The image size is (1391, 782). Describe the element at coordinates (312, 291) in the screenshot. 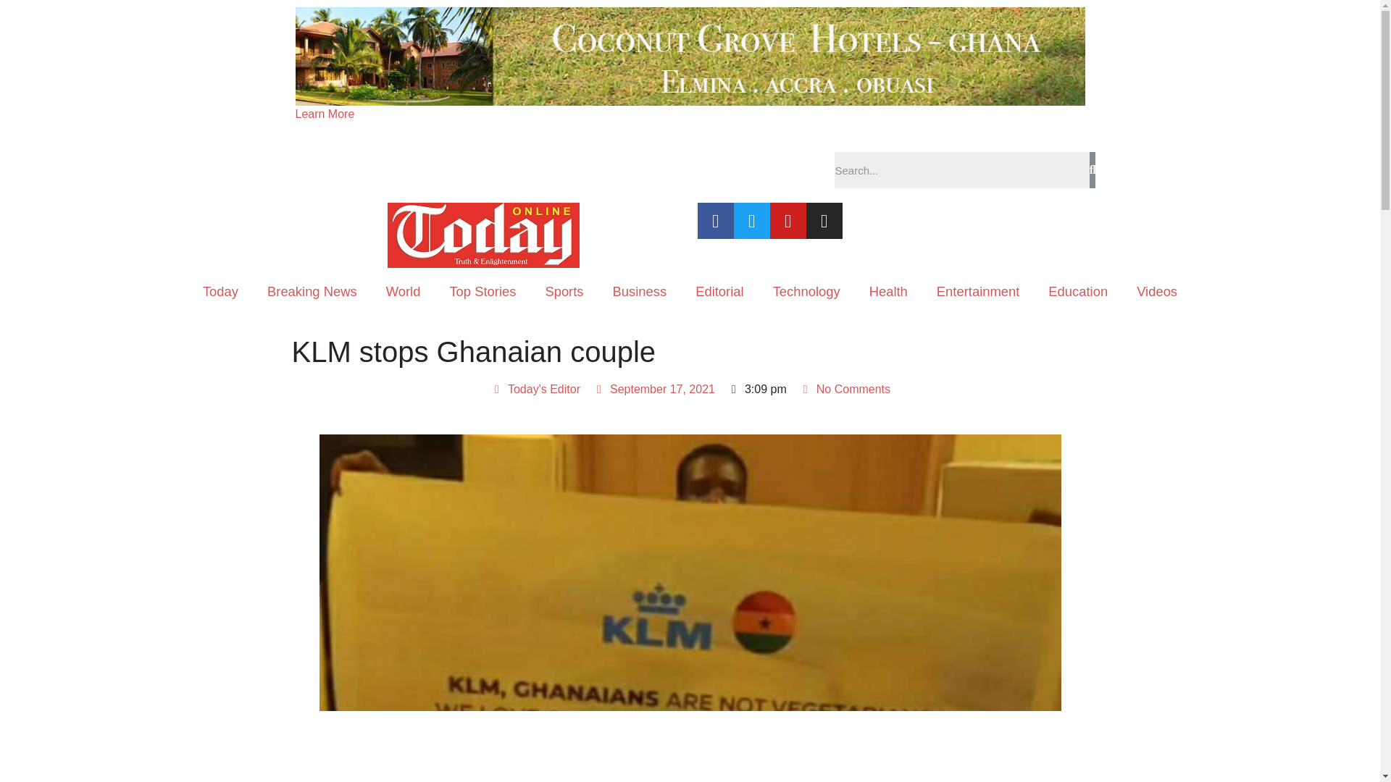

I see `Breaking News` at that location.